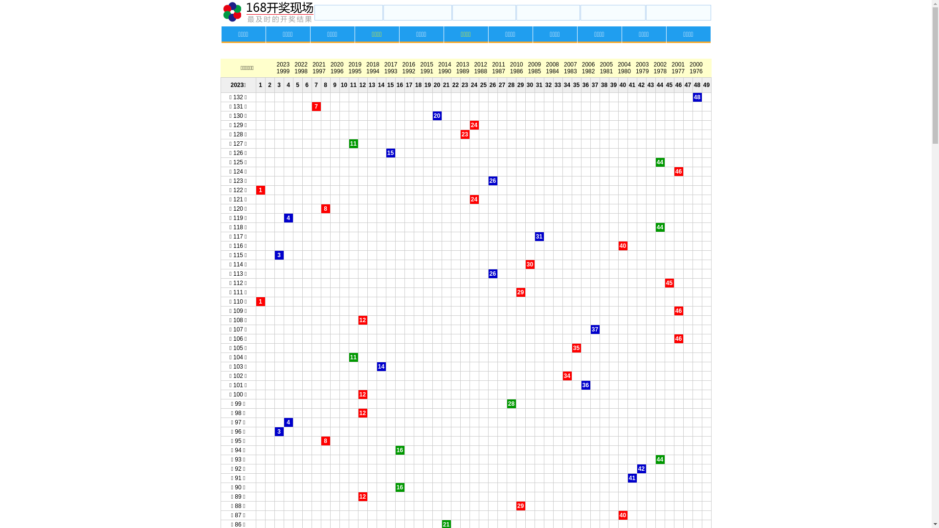  What do you see at coordinates (499, 71) in the screenshot?
I see `1987` at bounding box center [499, 71].